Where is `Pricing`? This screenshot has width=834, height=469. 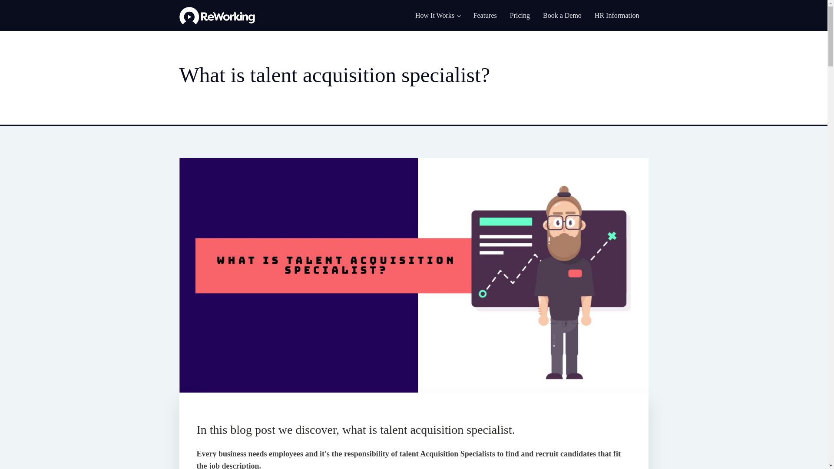 Pricing is located at coordinates (520, 16).